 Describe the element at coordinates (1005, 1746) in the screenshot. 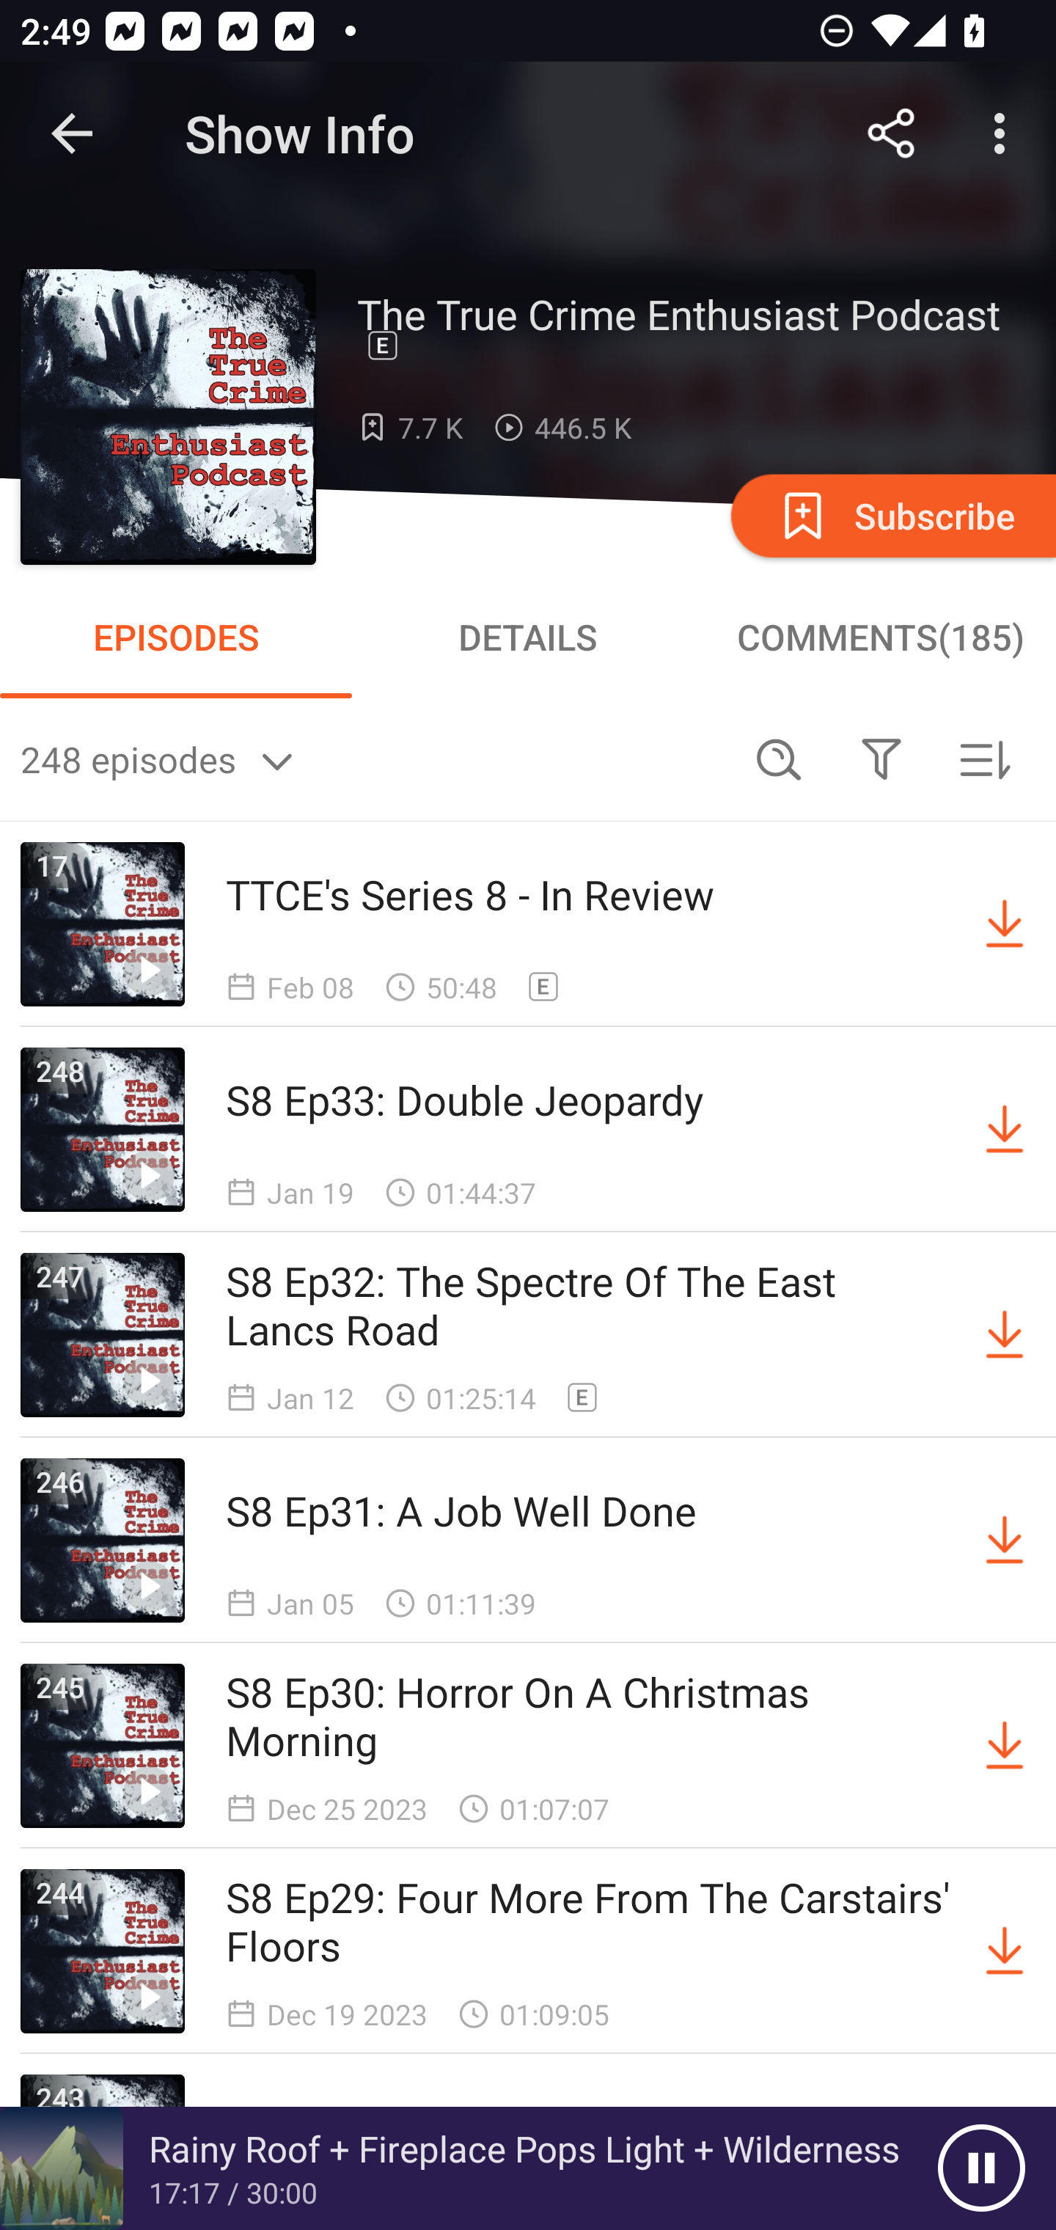

I see `Download` at that location.